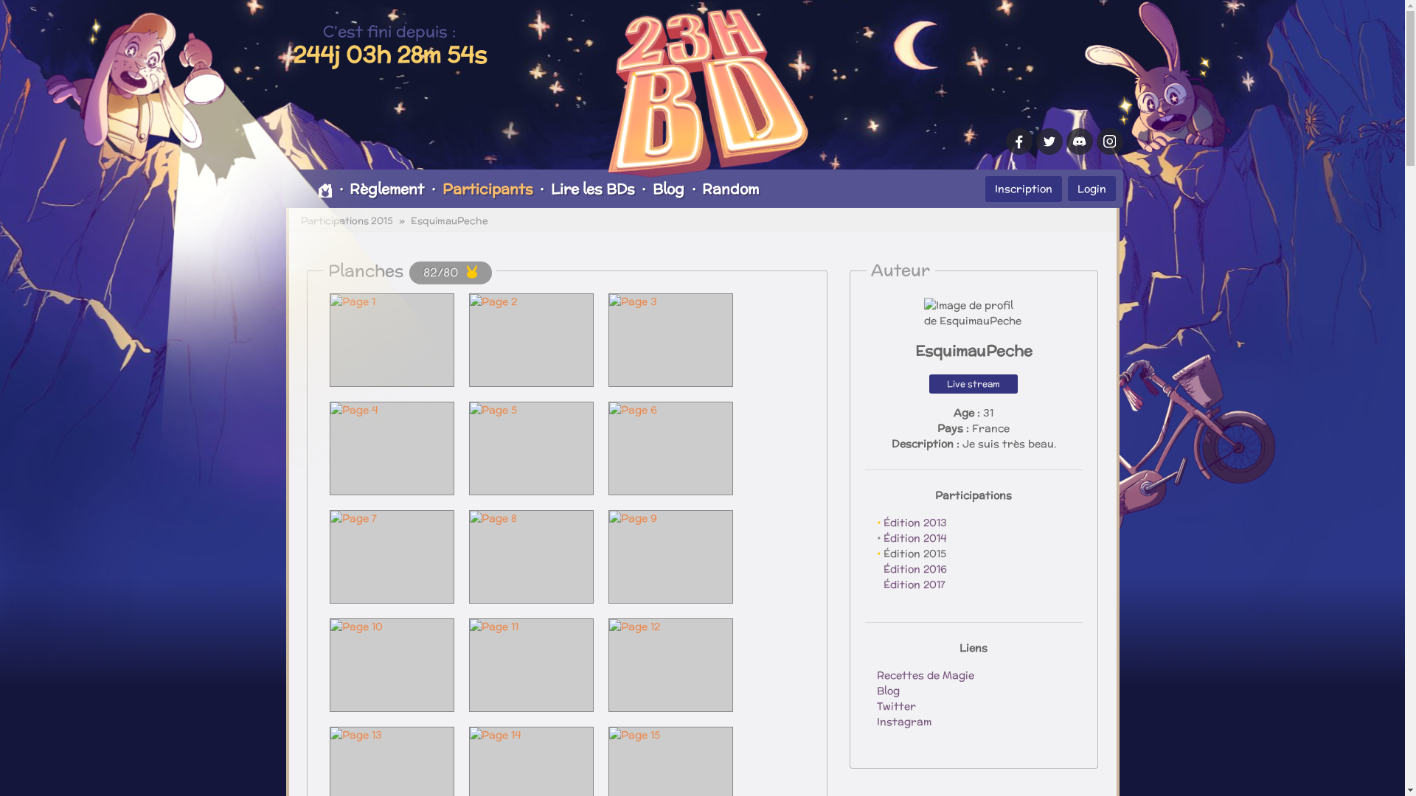 The height and width of the screenshot is (796, 1416). I want to click on Notre compte Instagram, so click(1109, 142).